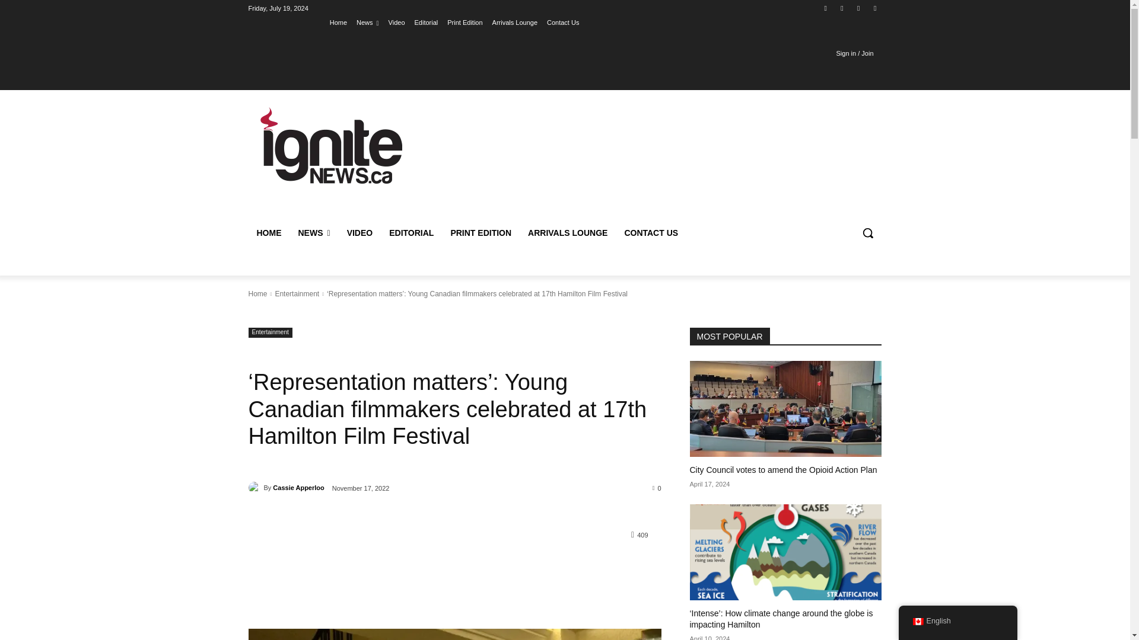 This screenshot has width=1139, height=640. What do you see at coordinates (338, 22) in the screenshot?
I see `Home` at bounding box center [338, 22].